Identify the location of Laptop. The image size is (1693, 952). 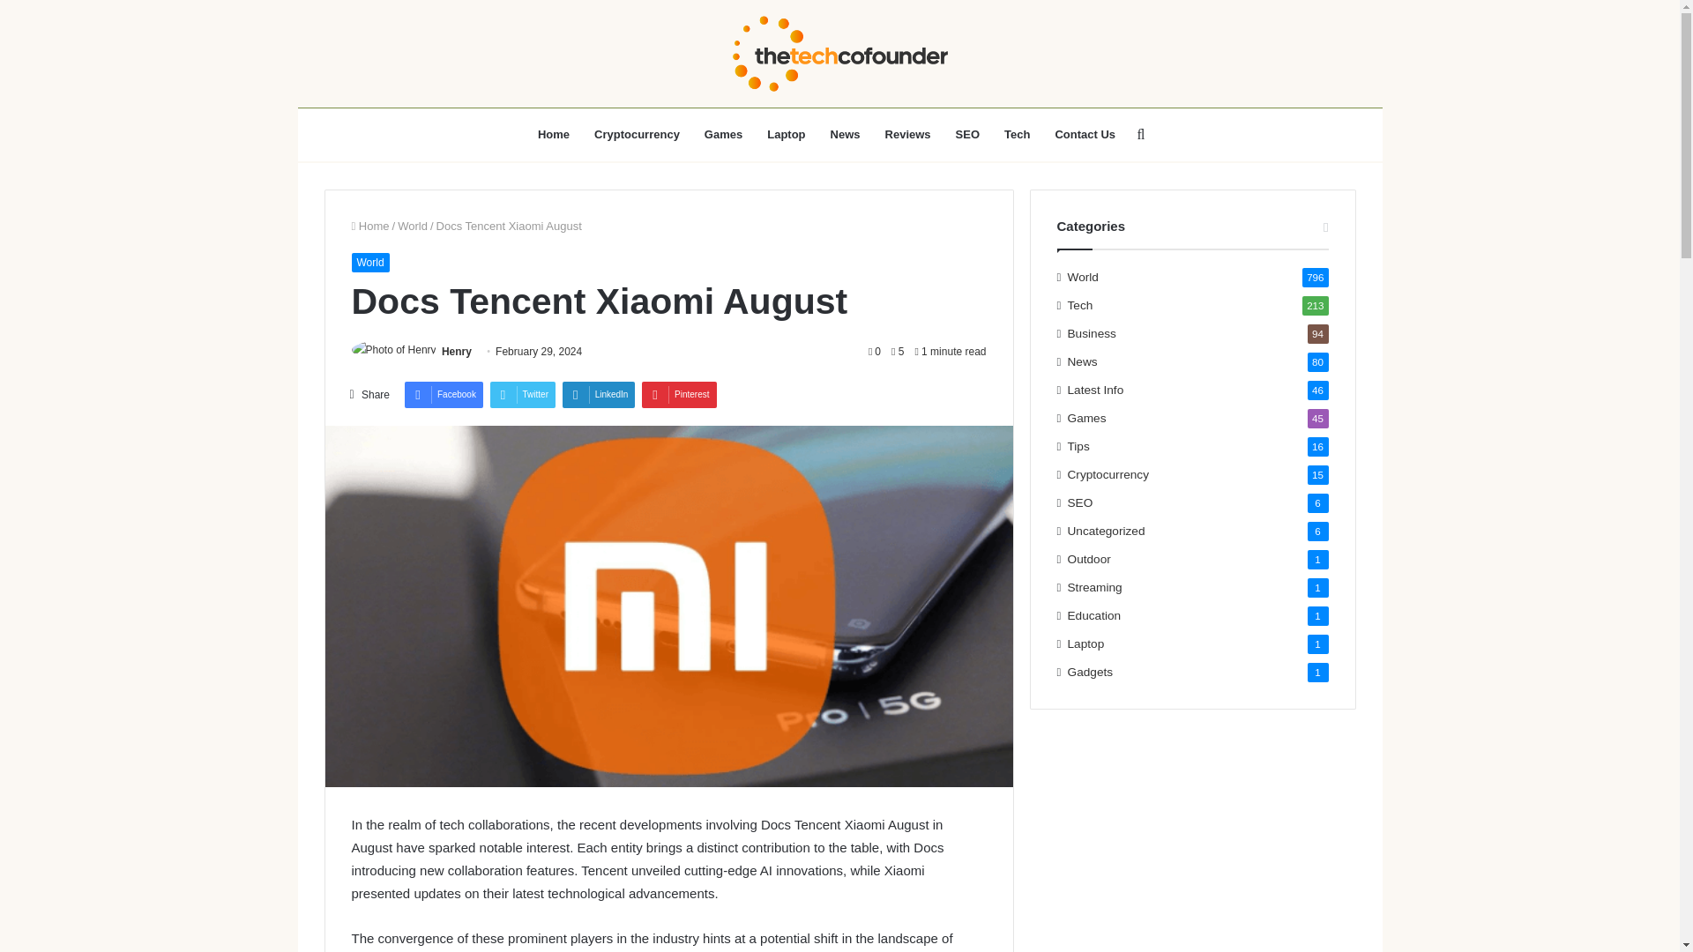
(787, 134).